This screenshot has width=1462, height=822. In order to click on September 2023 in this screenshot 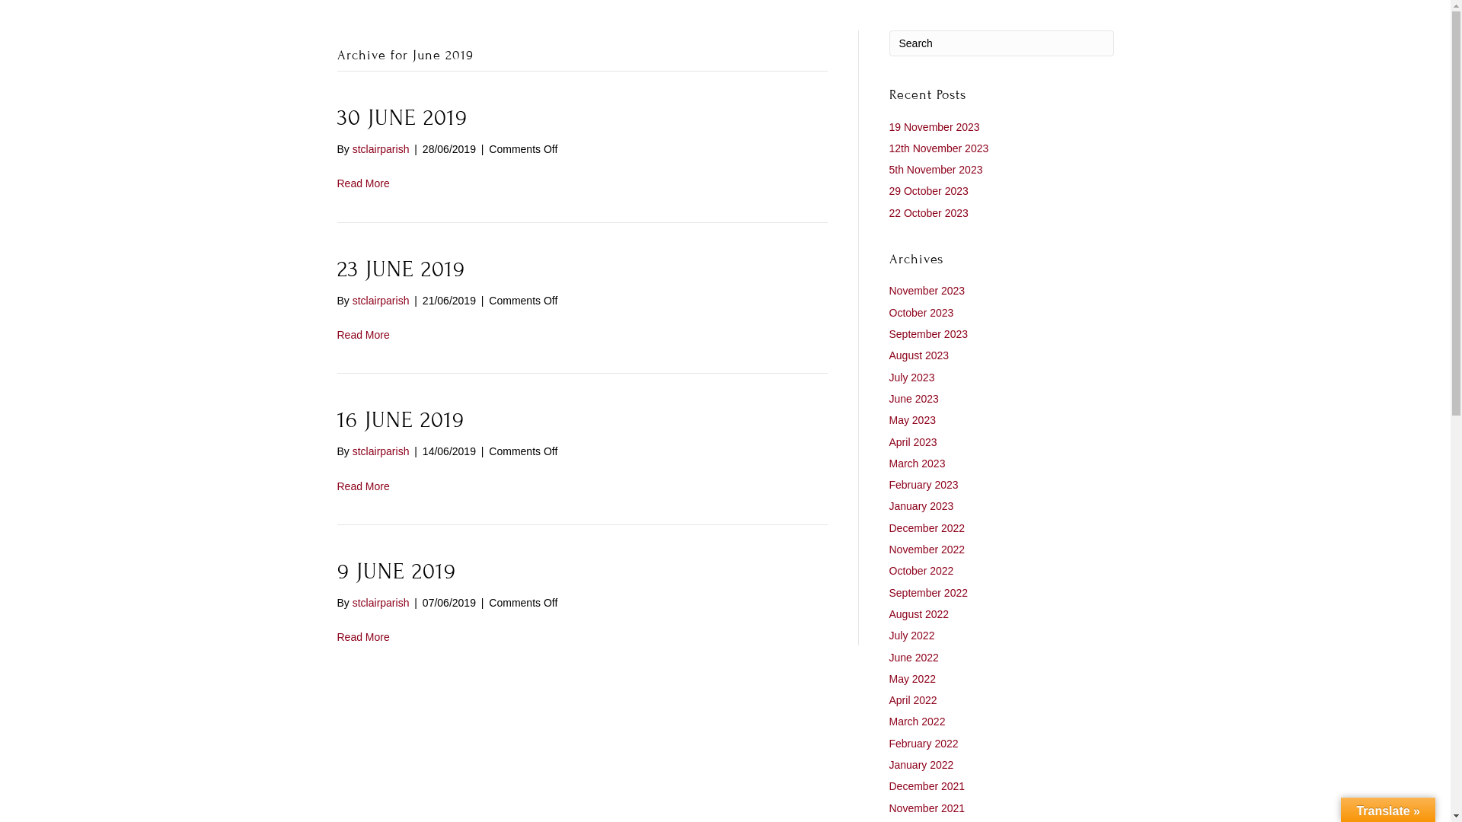, I will do `click(929, 333)`.